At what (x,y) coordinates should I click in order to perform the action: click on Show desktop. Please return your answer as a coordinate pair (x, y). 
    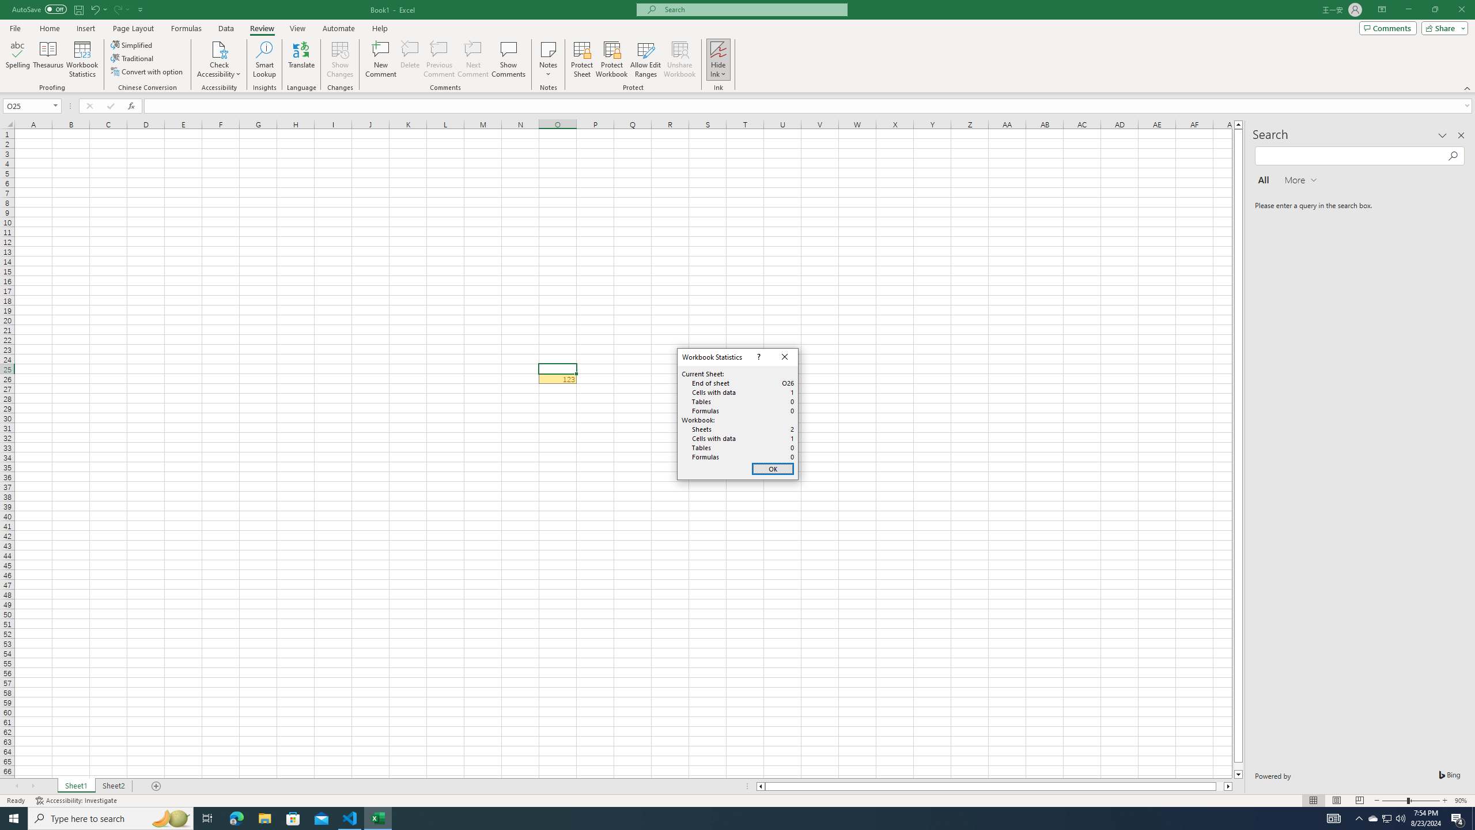
    Looking at the image, I should click on (1473, 818).